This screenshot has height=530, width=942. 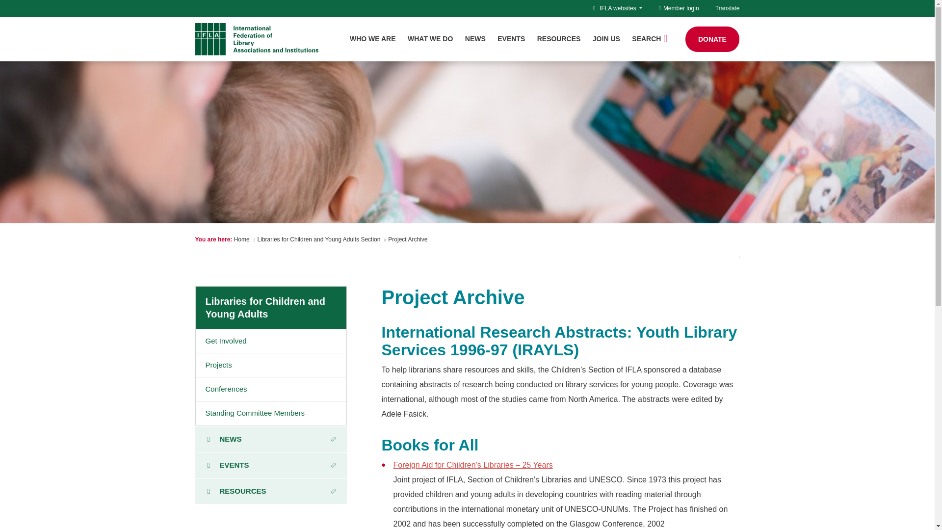 What do you see at coordinates (319, 239) in the screenshot?
I see `Libraries for Children and Young Adults Section` at bounding box center [319, 239].